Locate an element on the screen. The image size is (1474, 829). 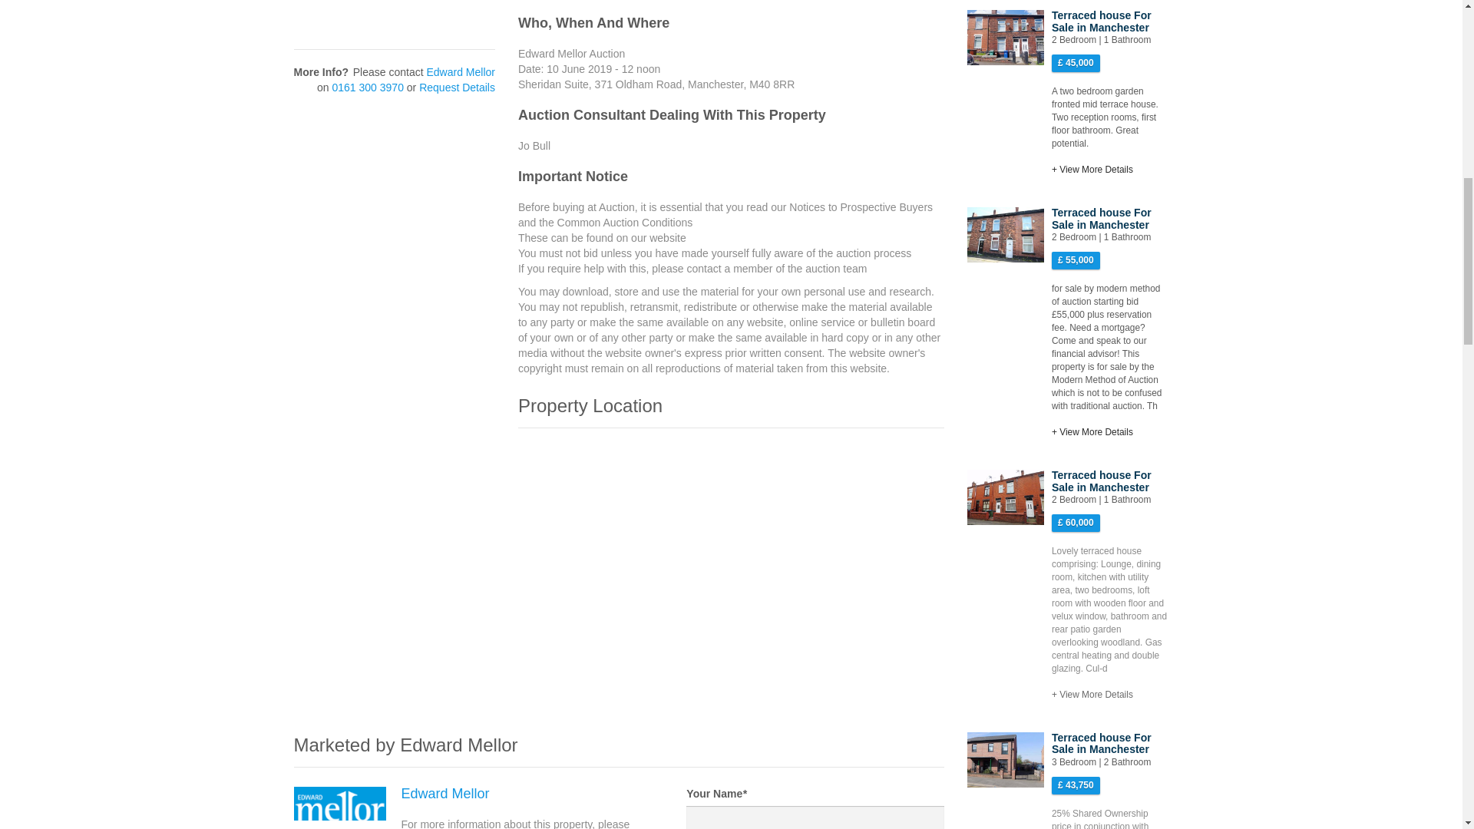
Request Details is located at coordinates (457, 88).